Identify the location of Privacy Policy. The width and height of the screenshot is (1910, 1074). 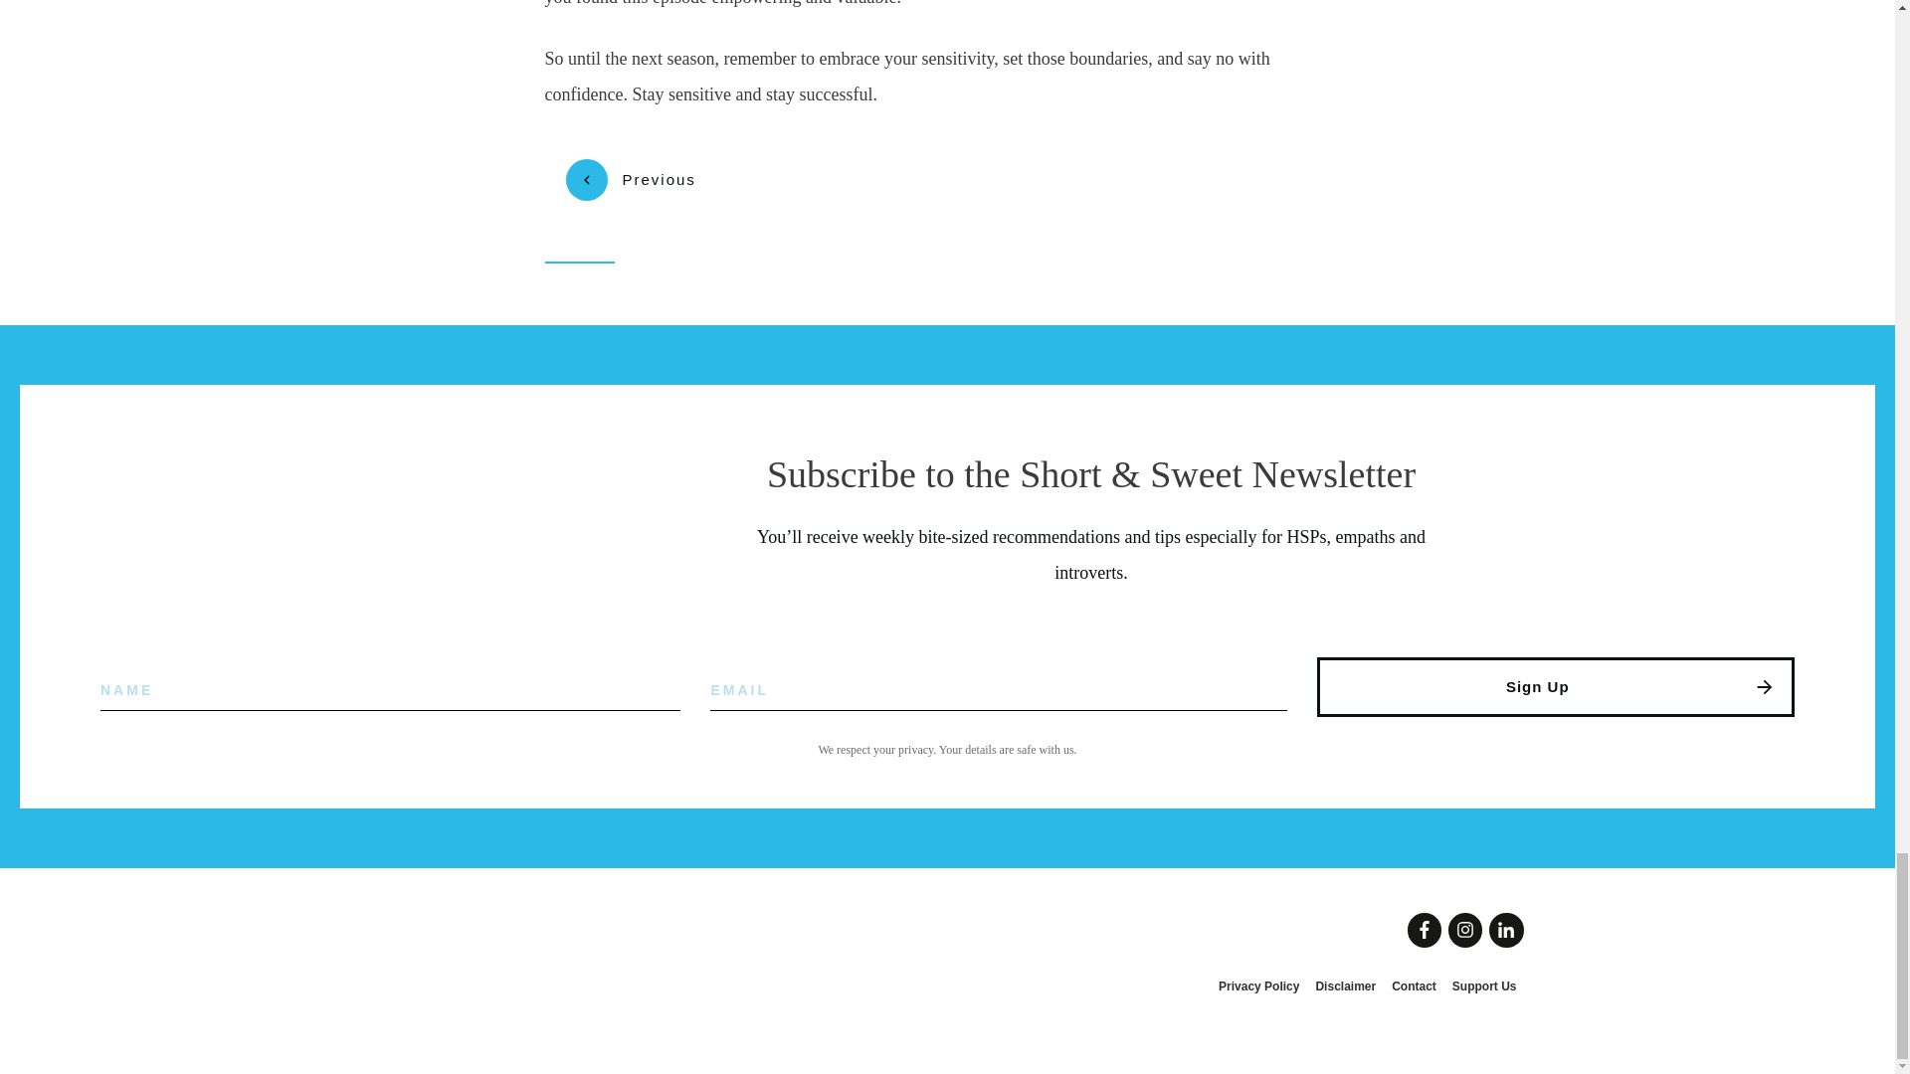
(1257, 986).